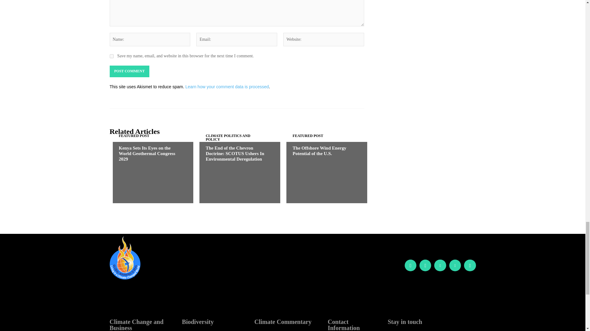 Image resolution: width=590 pixels, height=331 pixels. I want to click on yes, so click(111, 56).